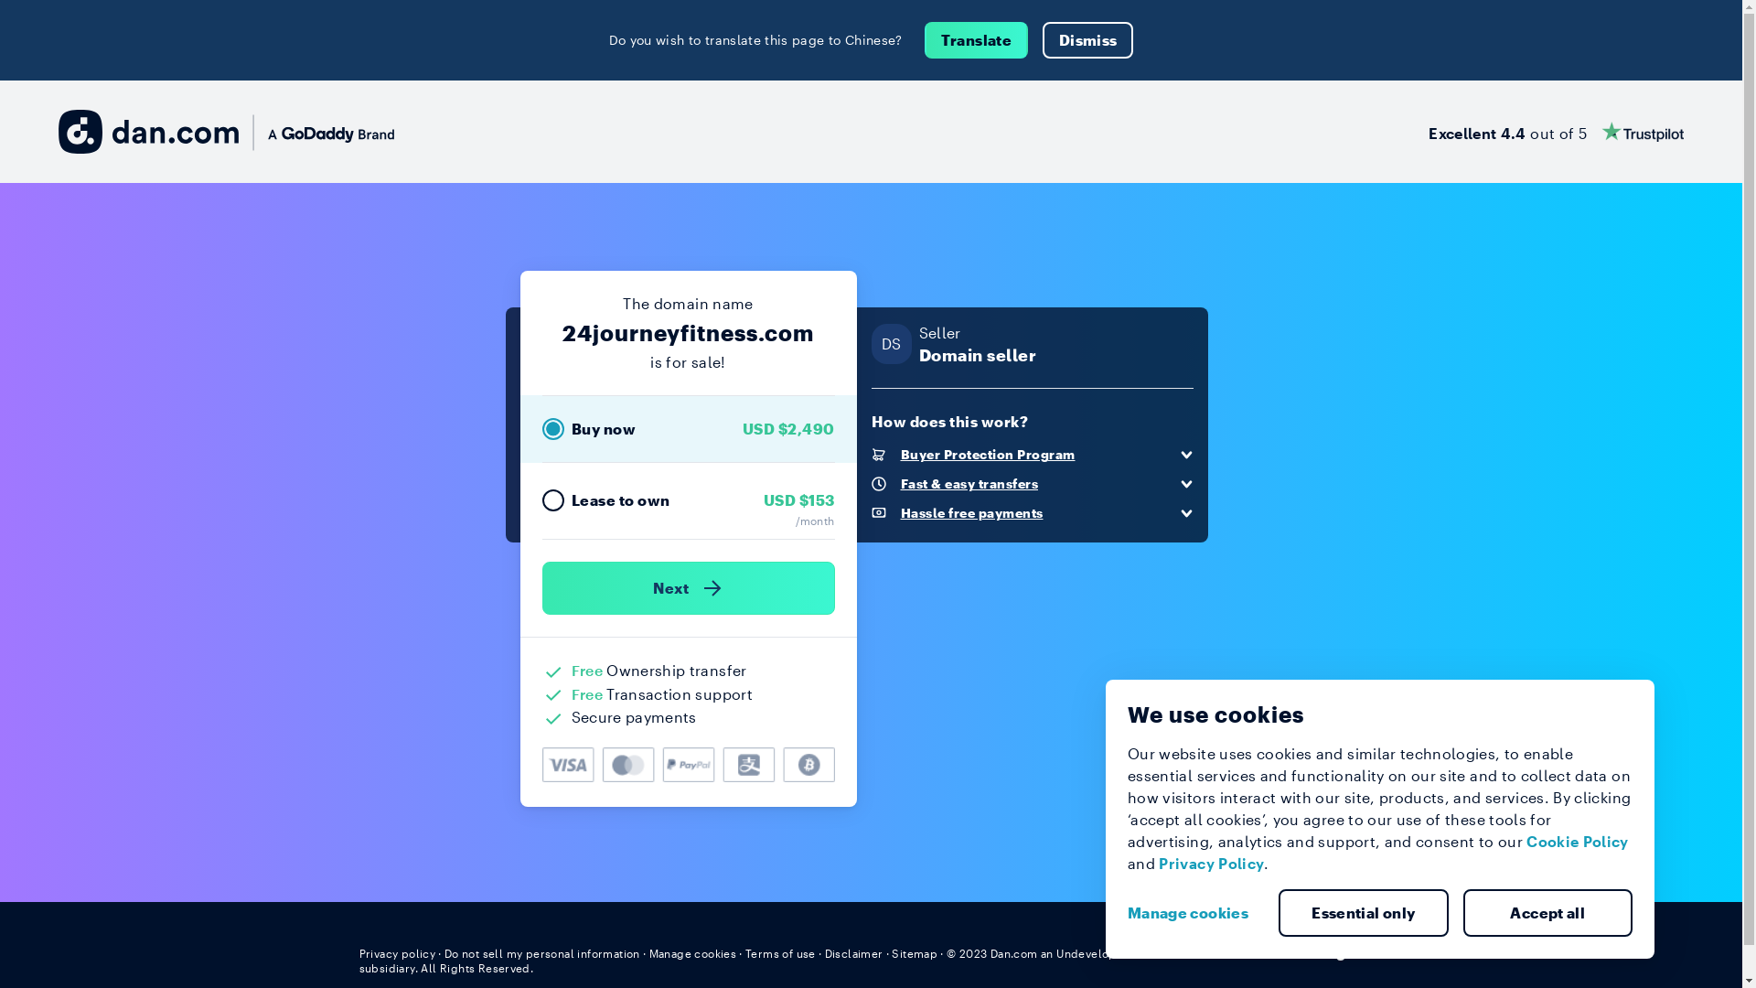  What do you see at coordinates (1195, 913) in the screenshot?
I see `Manage cookies` at bounding box center [1195, 913].